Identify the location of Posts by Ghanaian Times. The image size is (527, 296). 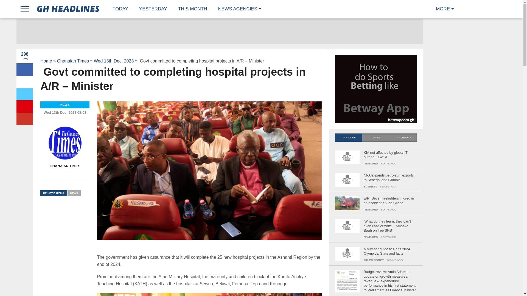
(65, 166).